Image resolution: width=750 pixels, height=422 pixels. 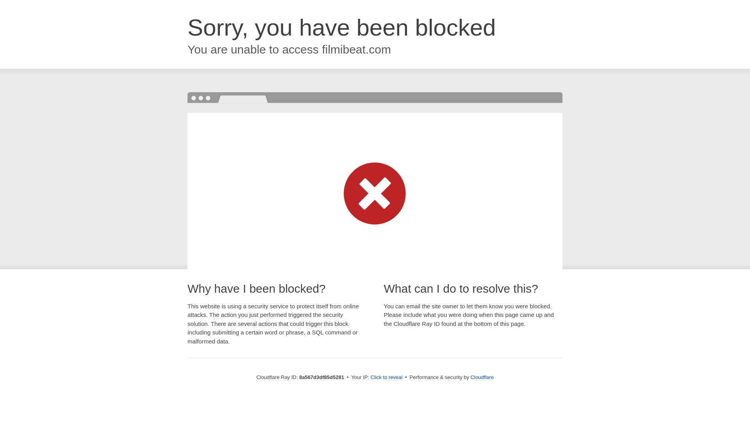 I want to click on Click to reveal, so click(x=387, y=377).